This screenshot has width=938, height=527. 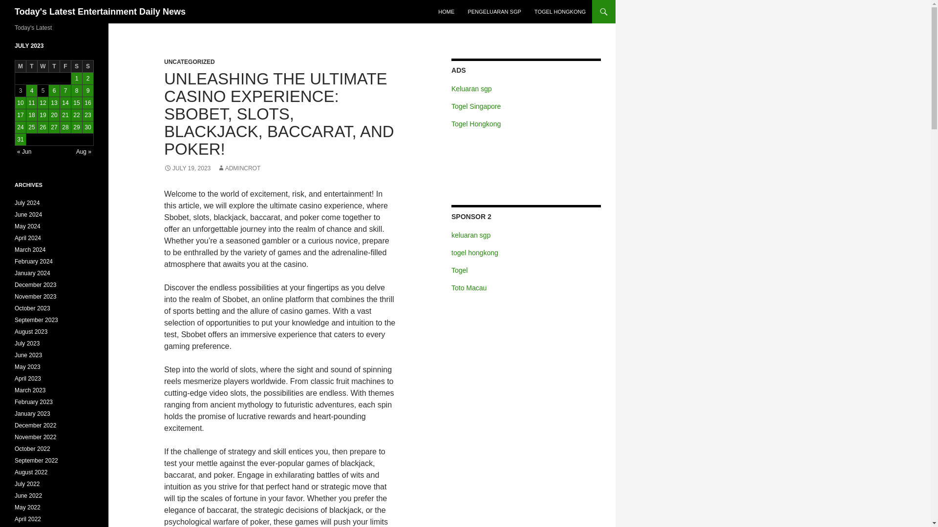 What do you see at coordinates (100, 12) in the screenshot?
I see `Today's Latest Entertainment Daily News` at bounding box center [100, 12].